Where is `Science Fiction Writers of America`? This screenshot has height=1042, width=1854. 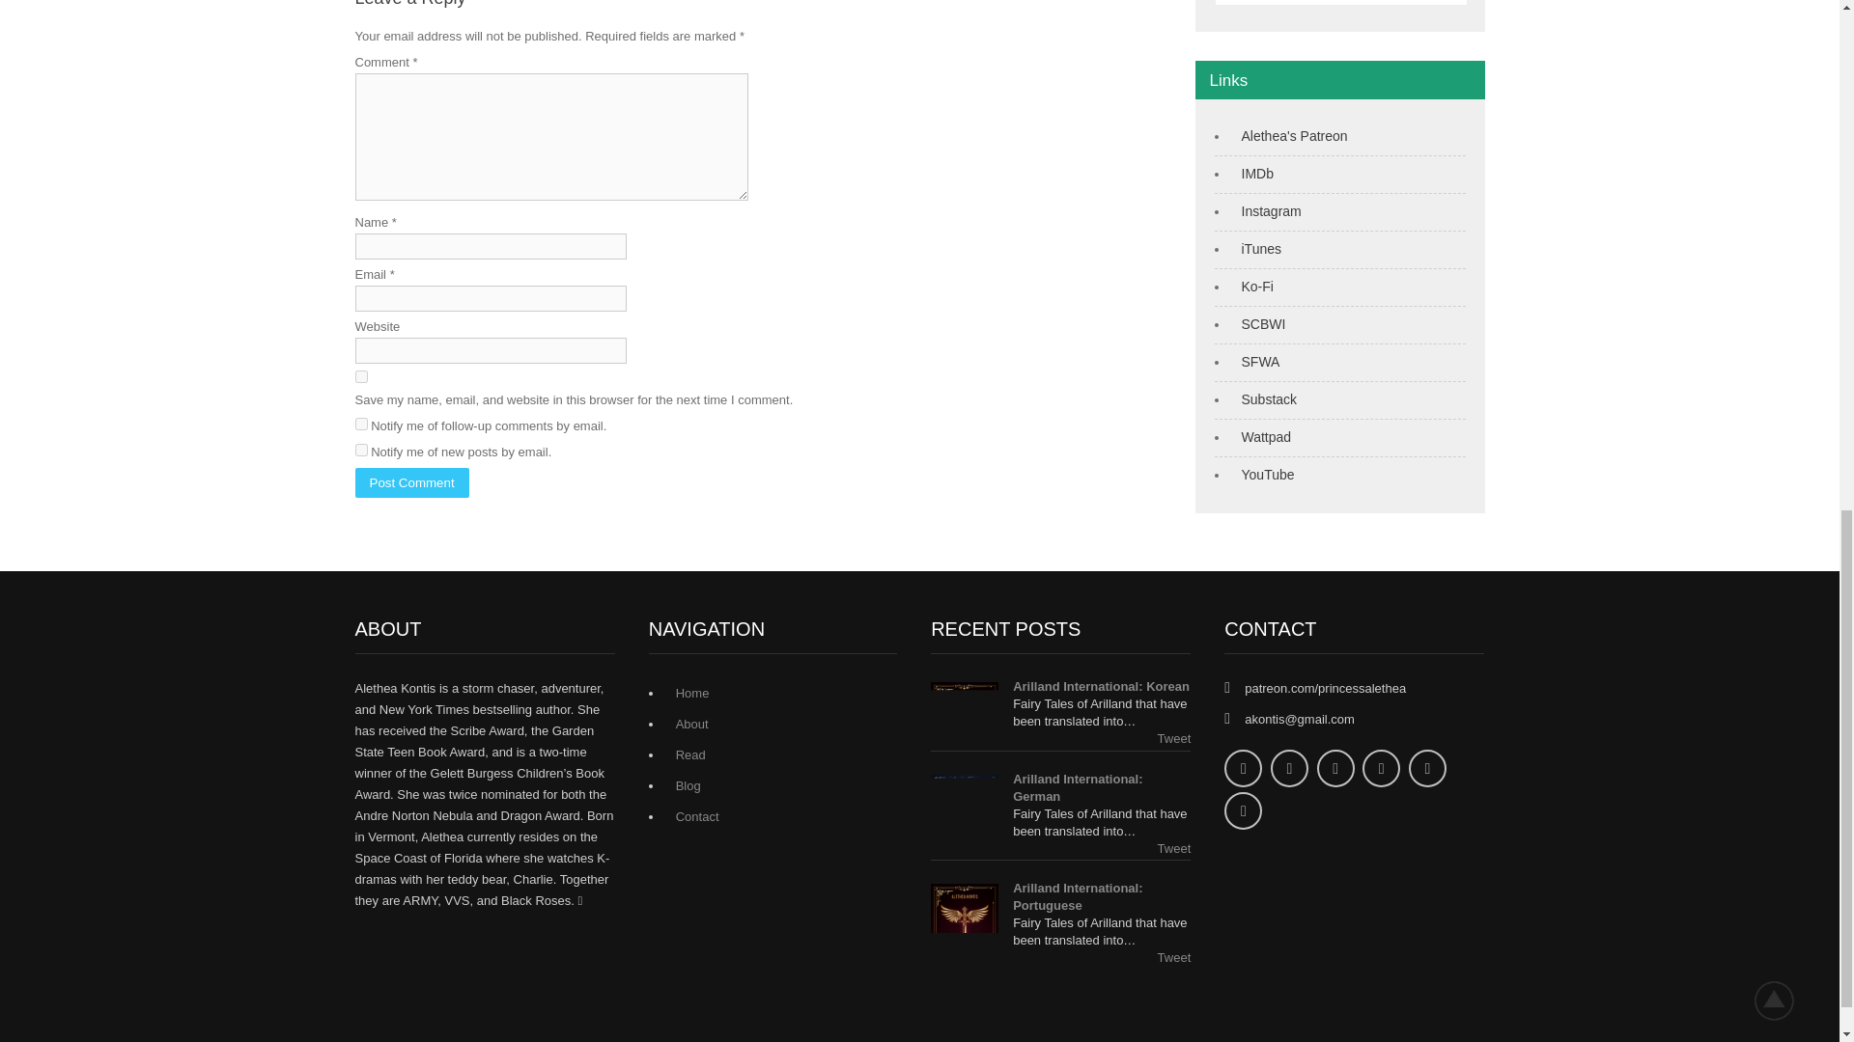
Science Fiction Writers of America is located at coordinates (1256, 362).